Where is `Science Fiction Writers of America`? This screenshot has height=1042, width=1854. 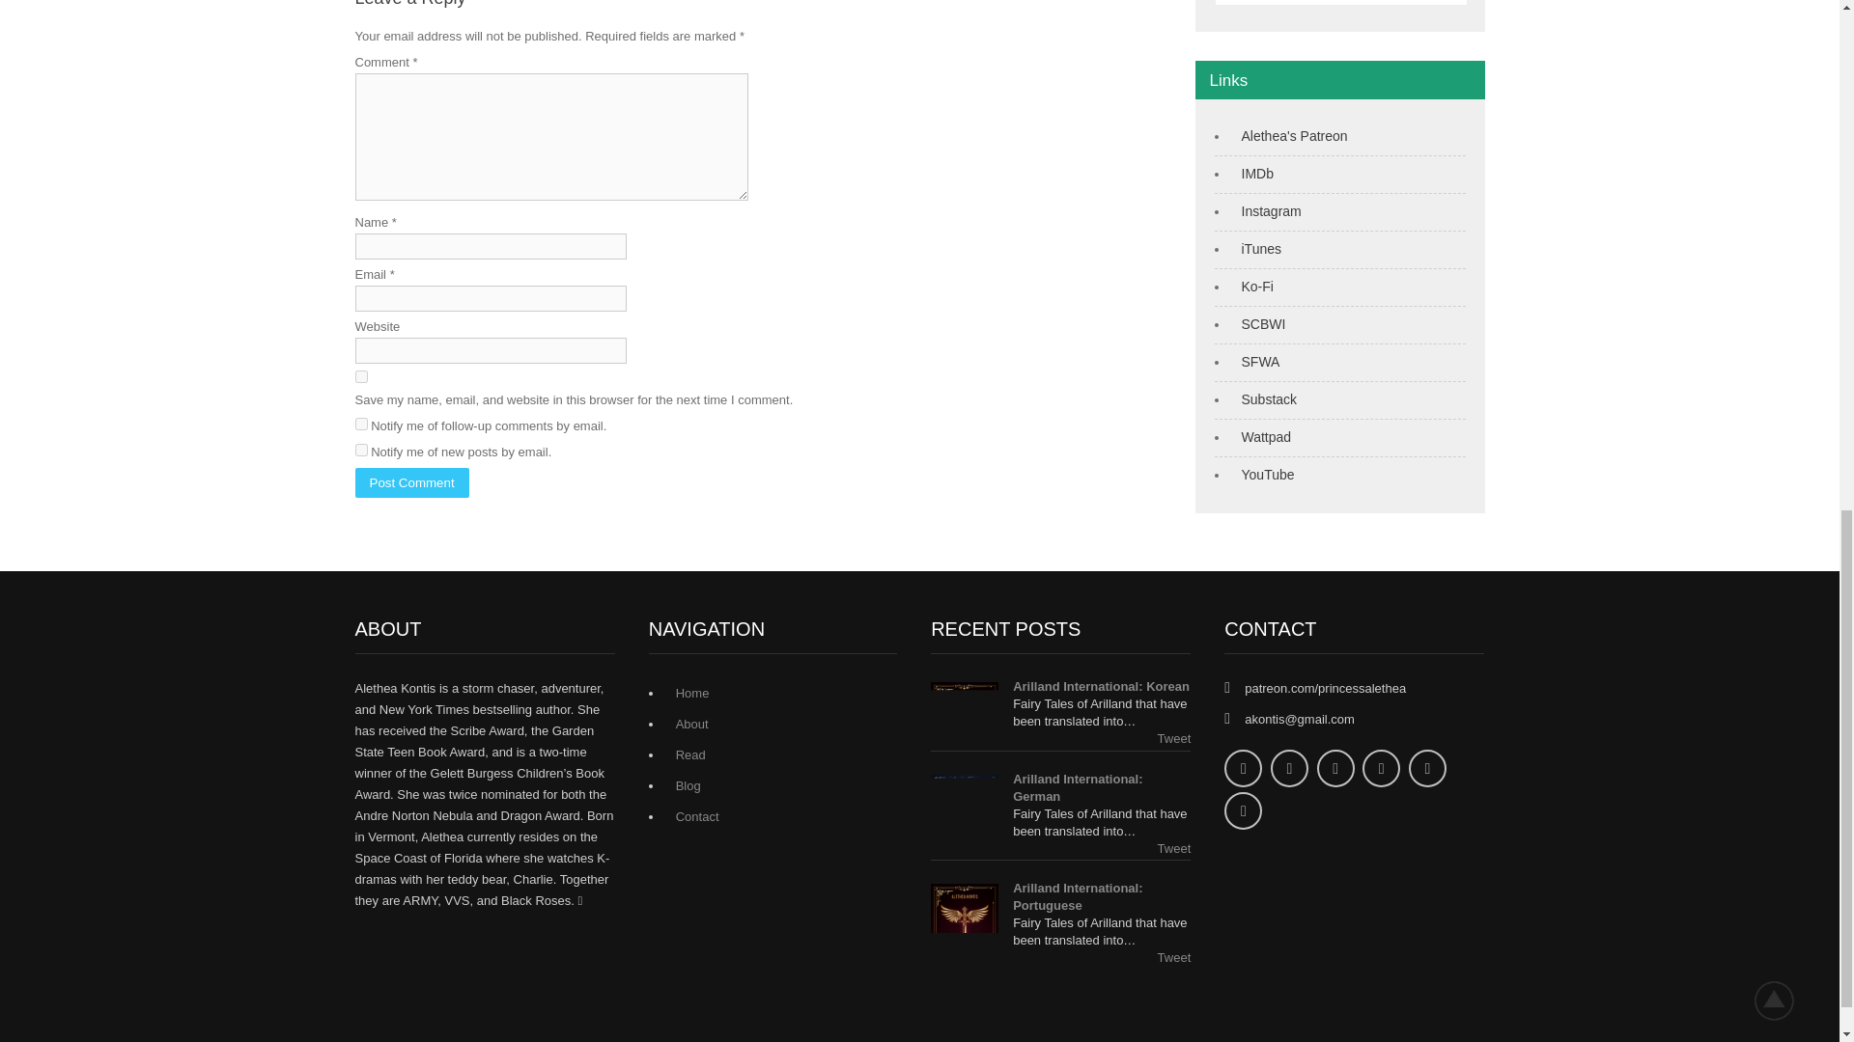
Science Fiction Writers of America is located at coordinates (1256, 362).